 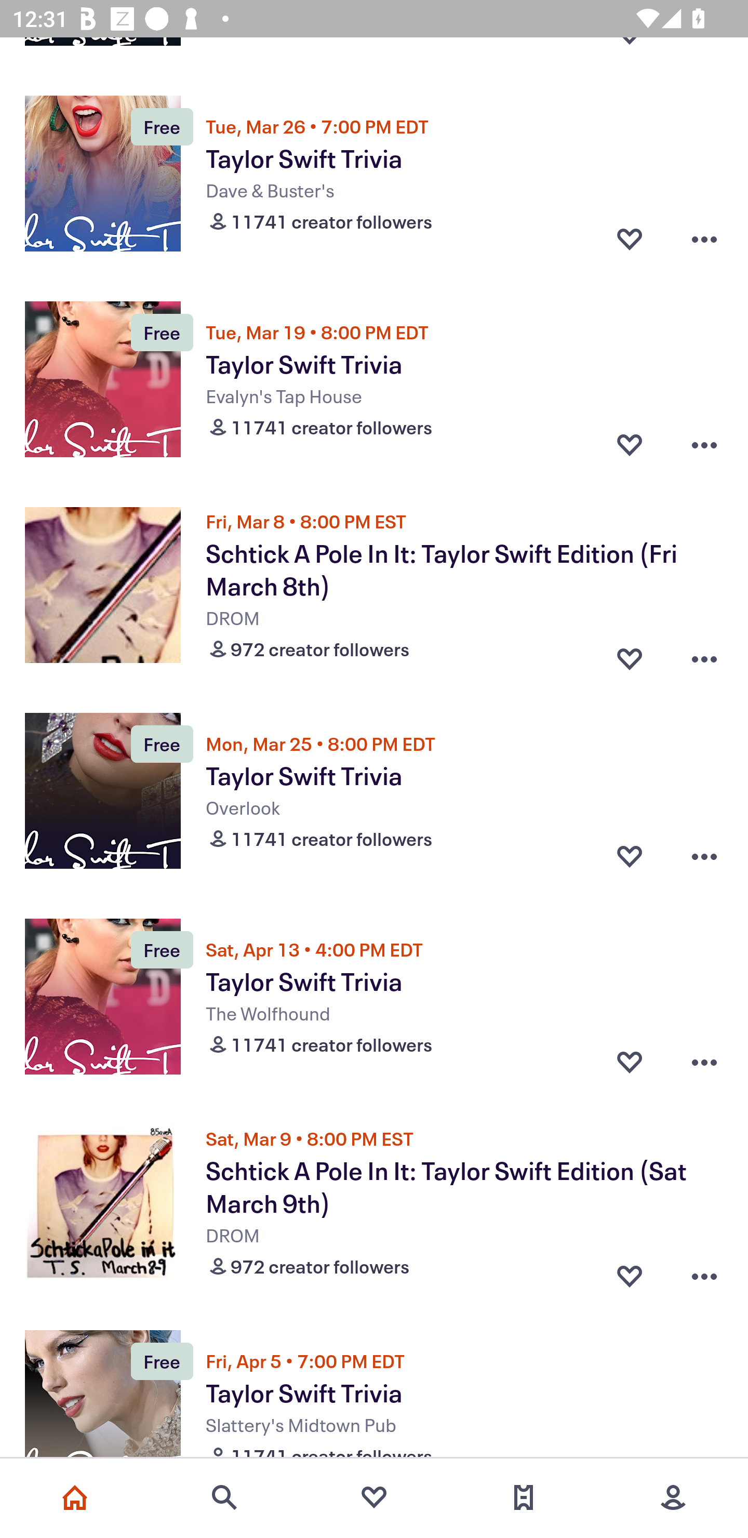 I want to click on Favorite button, so click(x=630, y=239).